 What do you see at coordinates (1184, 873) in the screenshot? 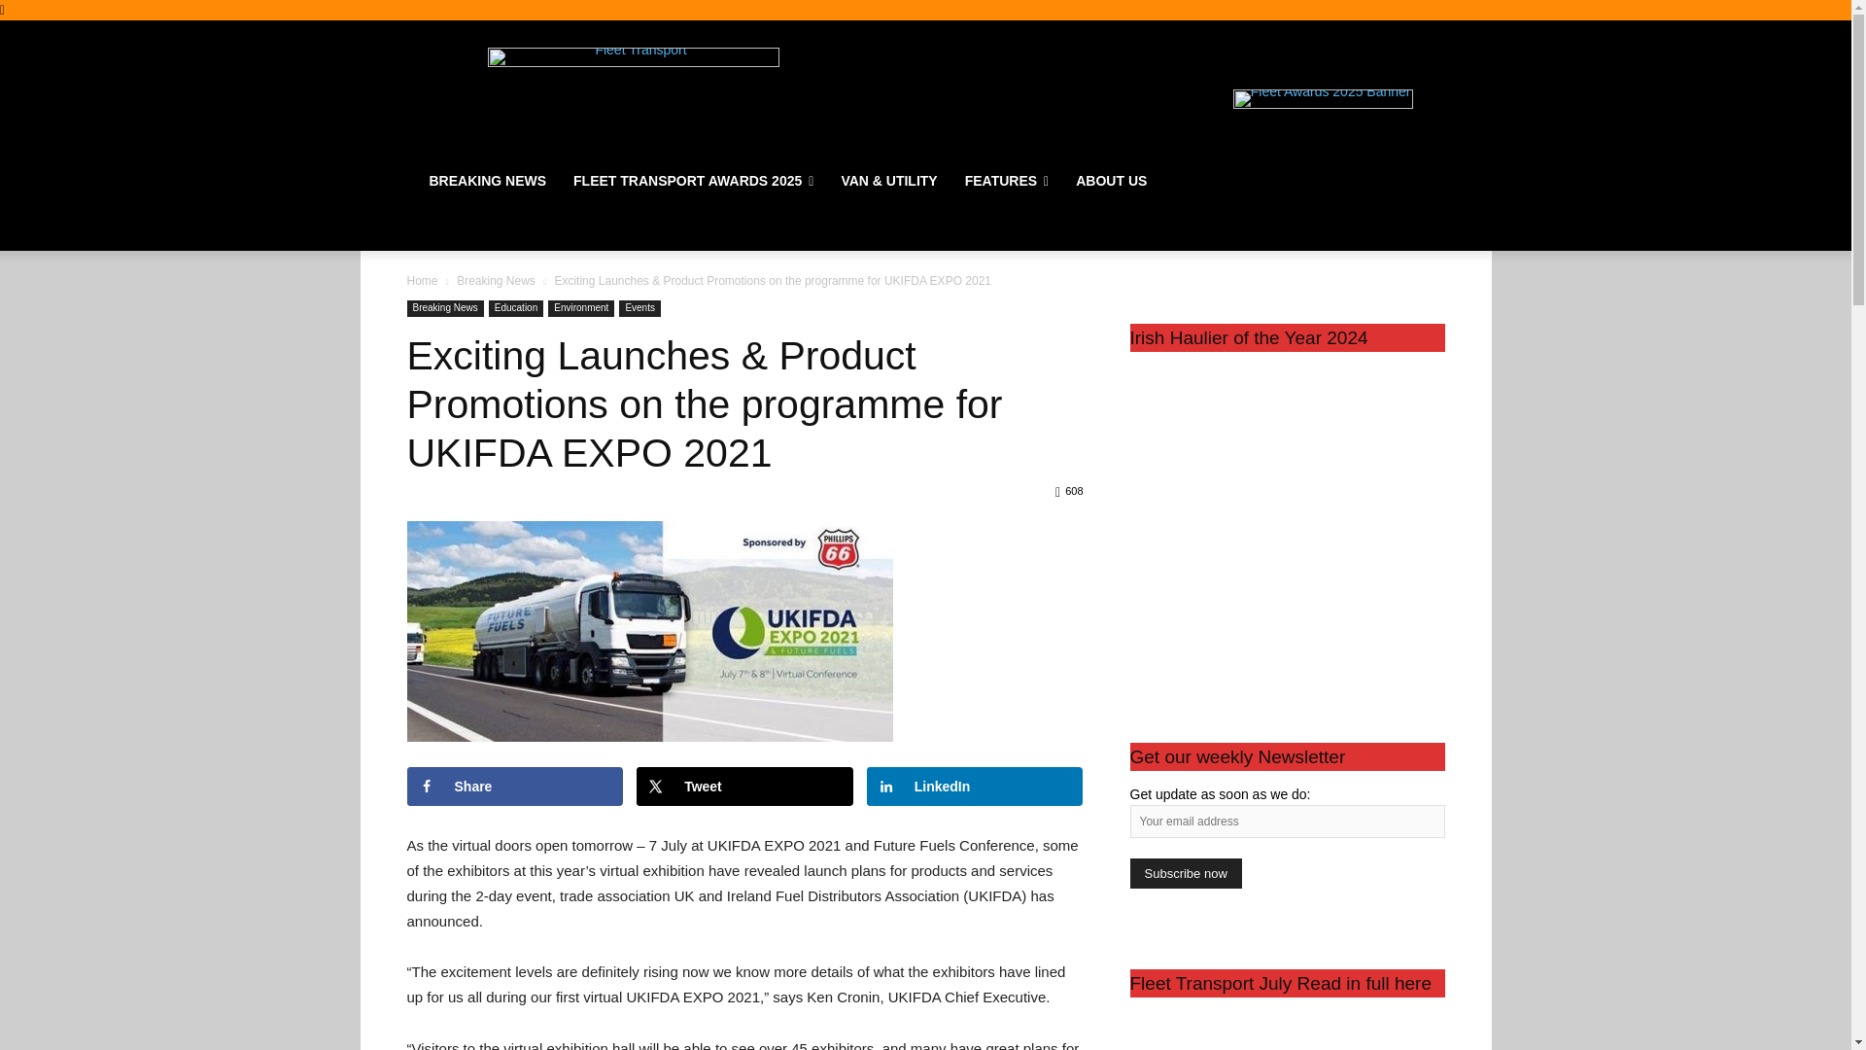
I see `Subscribe now` at bounding box center [1184, 873].